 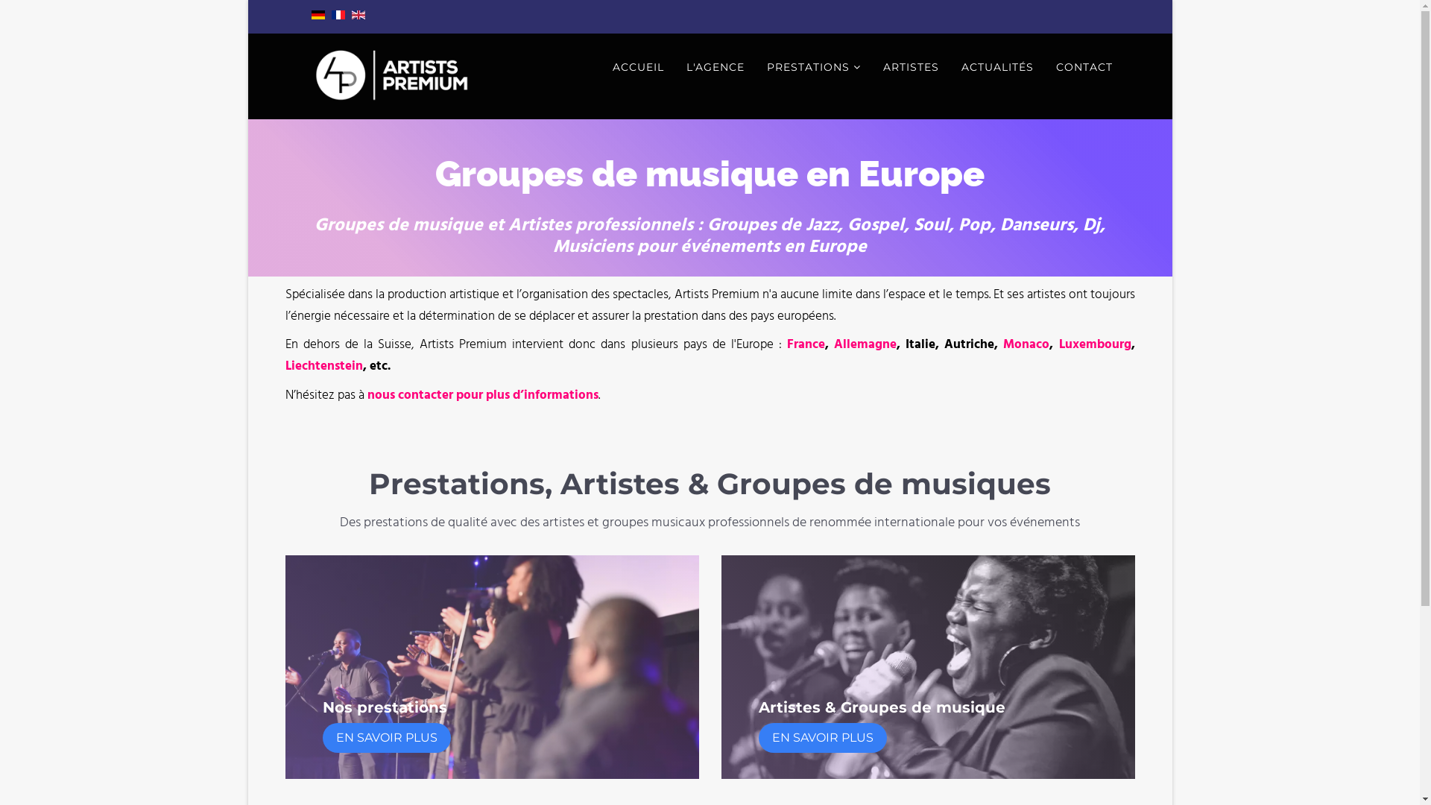 I want to click on France, so click(x=806, y=345).